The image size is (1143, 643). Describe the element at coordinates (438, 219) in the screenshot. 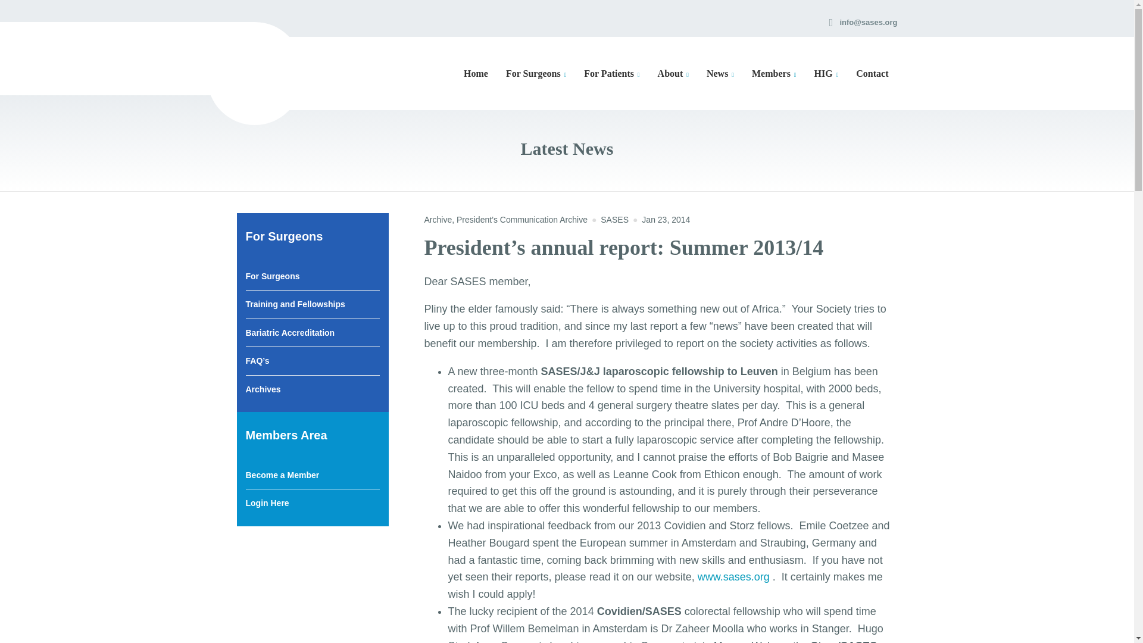

I see `Archive` at that location.